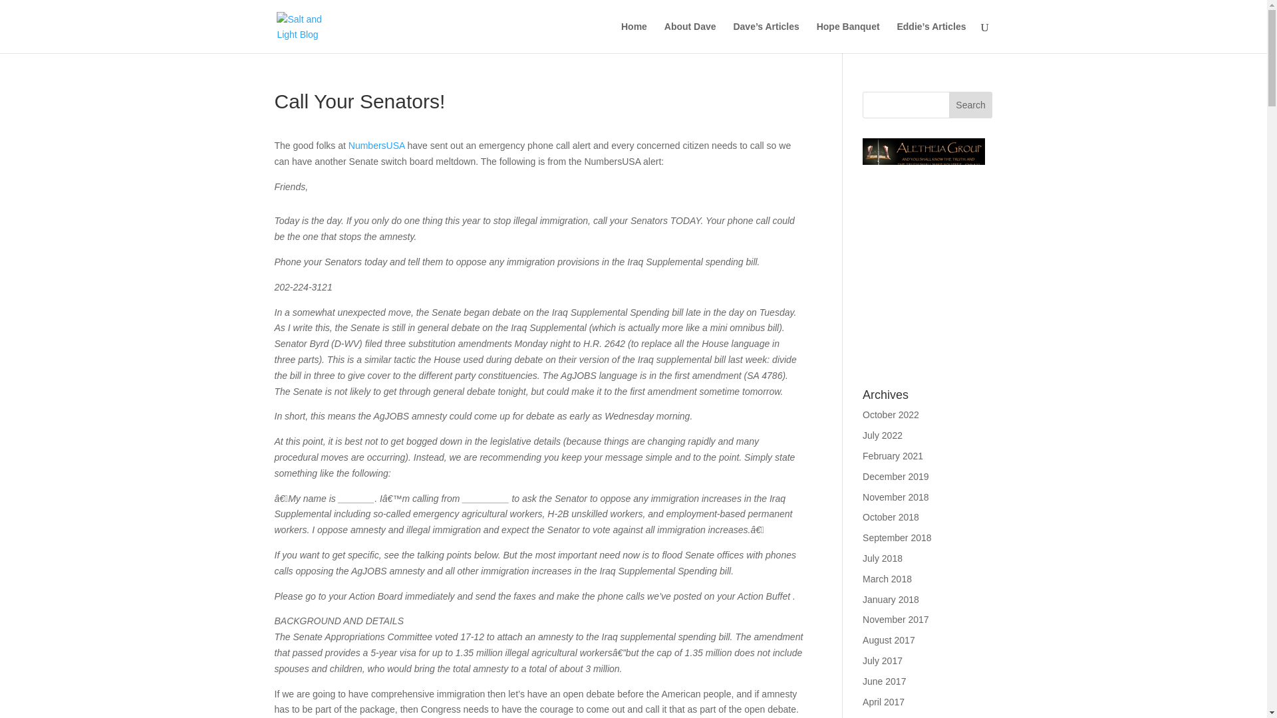 Image resolution: width=1277 pixels, height=718 pixels. I want to click on March 2018, so click(887, 578).